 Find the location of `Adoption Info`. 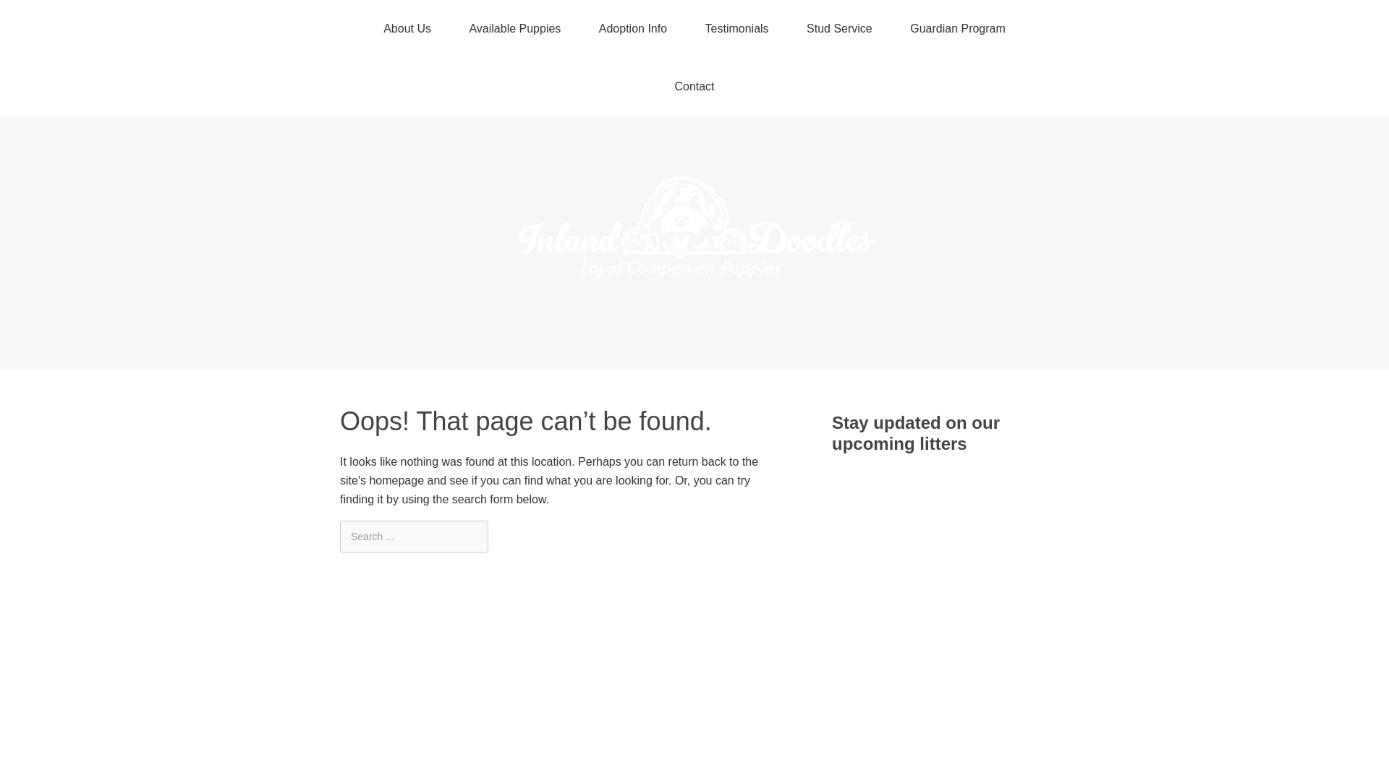

Adoption Info is located at coordinates (633, 29).